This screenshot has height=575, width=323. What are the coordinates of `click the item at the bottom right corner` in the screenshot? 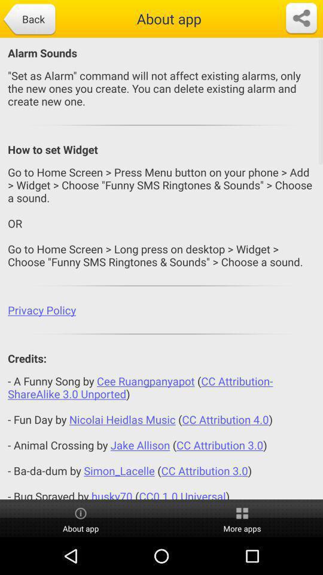 It's located at (242, 519).